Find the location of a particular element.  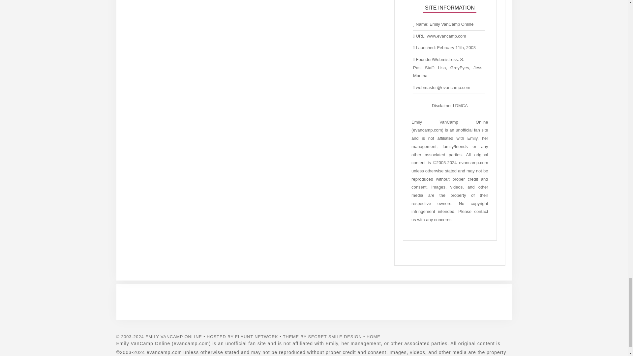

FLAUNT NETWORK is located at coordinates (256, 337).